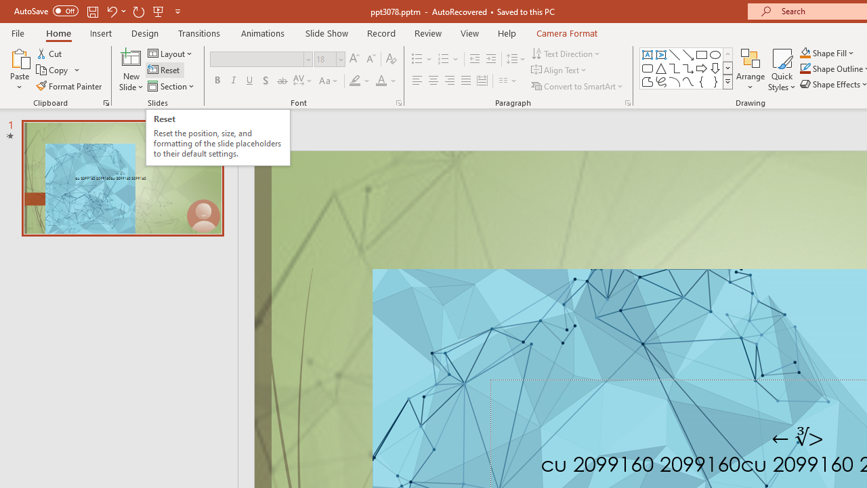 The width and height of the screenshot is (867, 488). What do you see at coordinates (443, 60) in the screenshot?
I see `Numbering` at bounding box center [443, 60].